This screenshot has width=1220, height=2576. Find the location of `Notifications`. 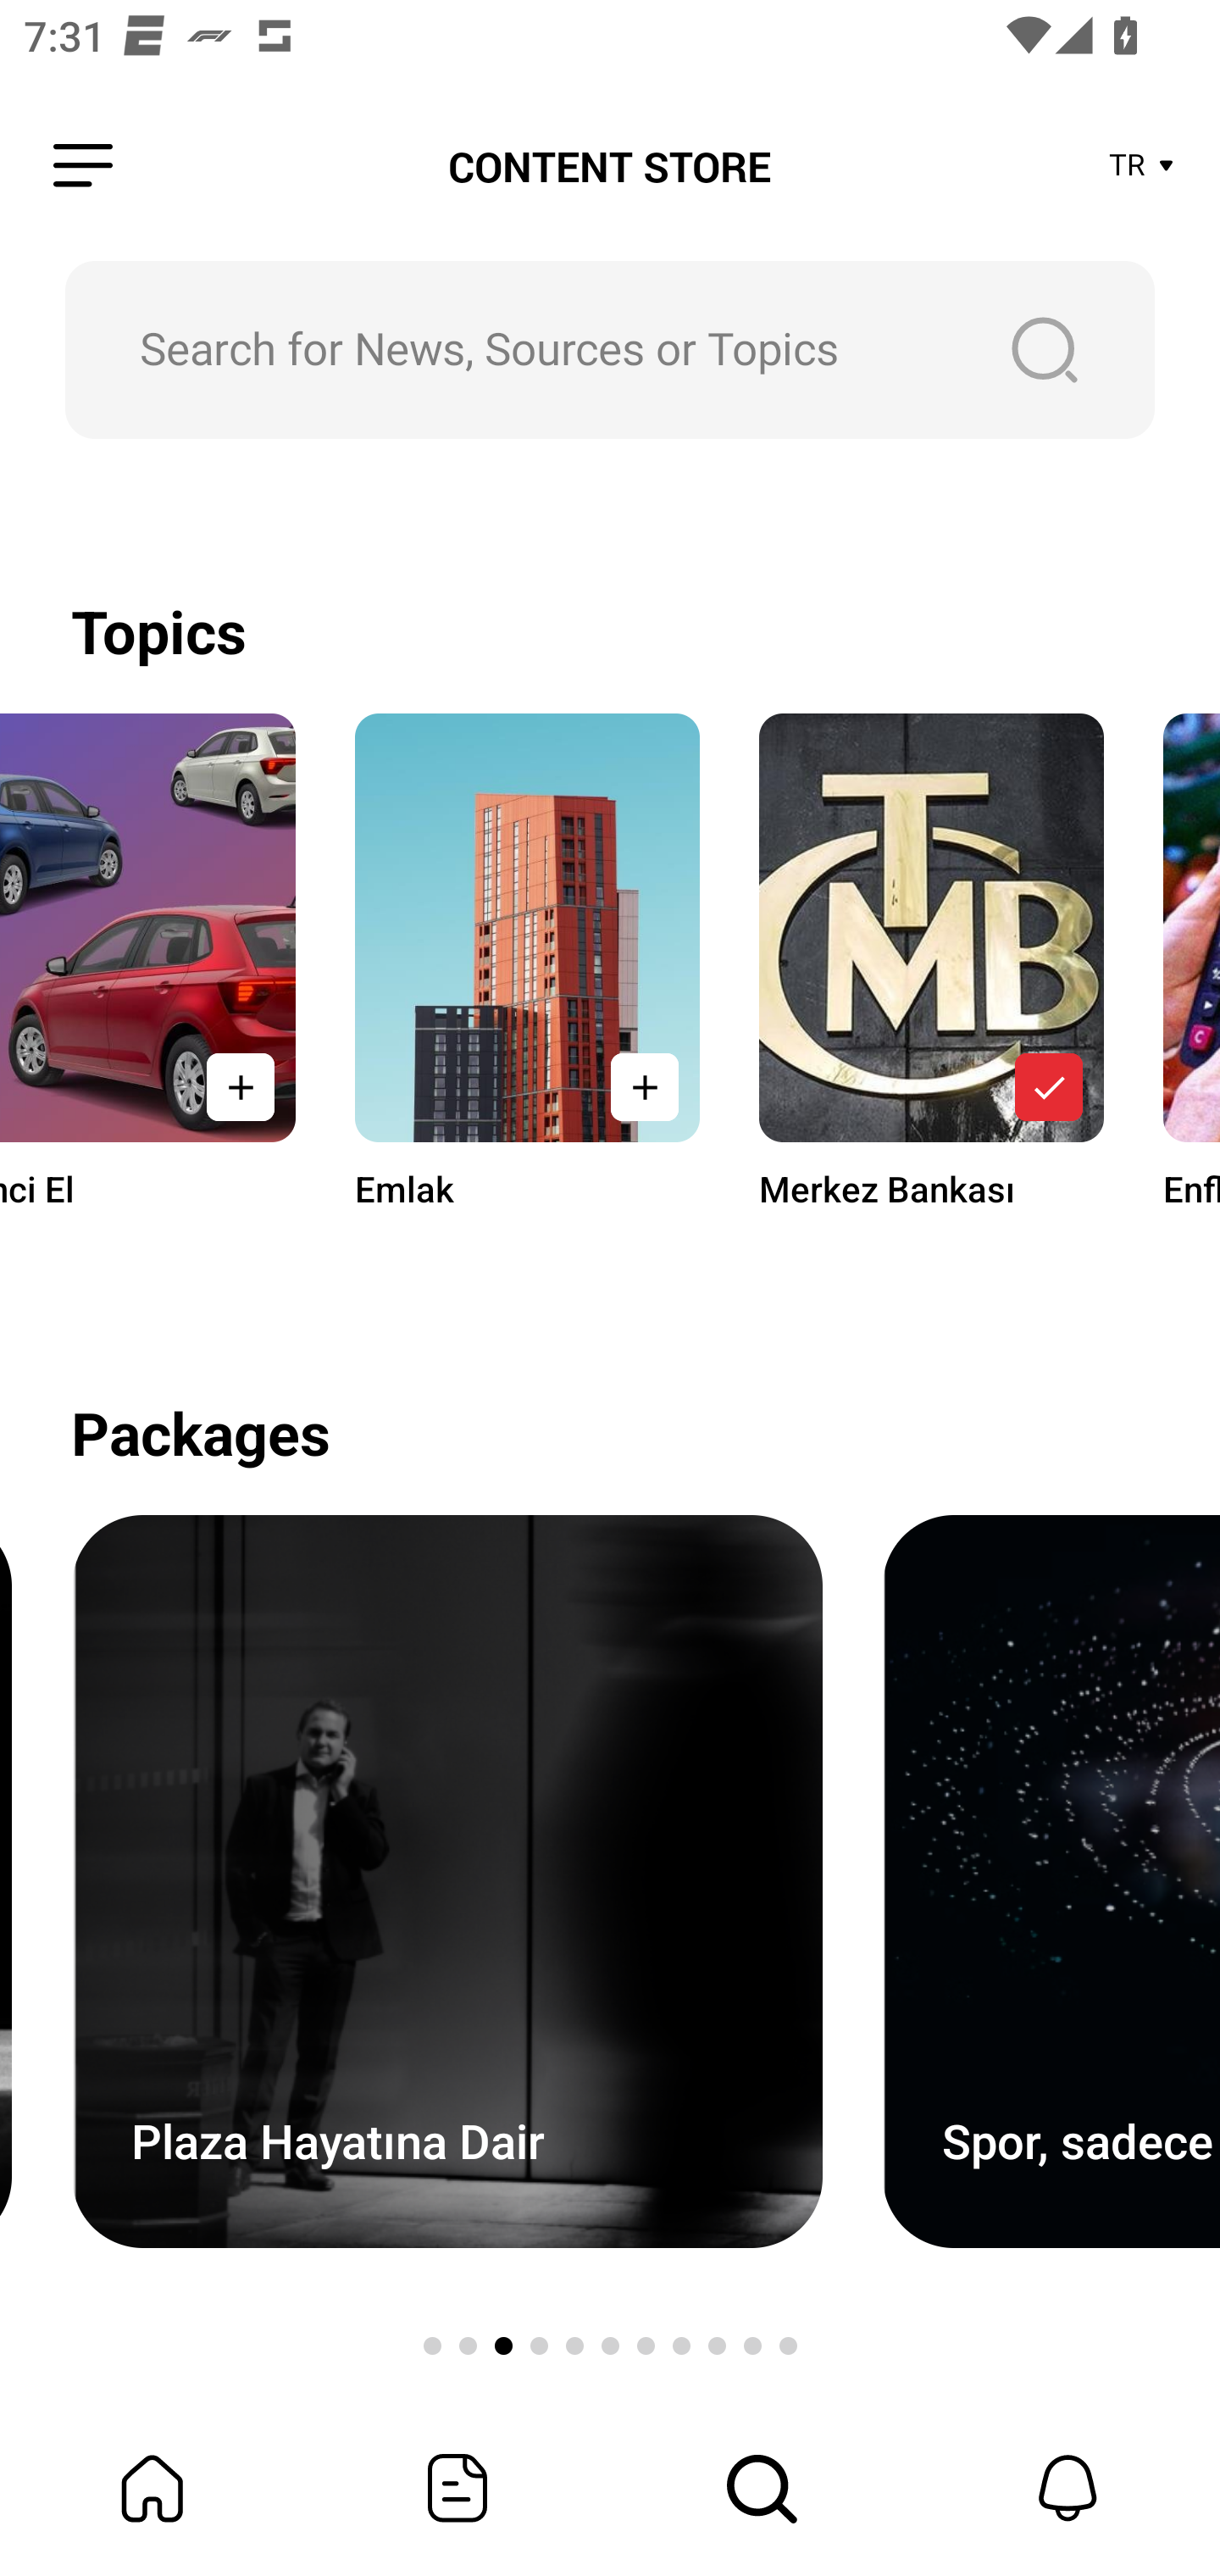

Notifications is located at coordinates (1067, 2488).